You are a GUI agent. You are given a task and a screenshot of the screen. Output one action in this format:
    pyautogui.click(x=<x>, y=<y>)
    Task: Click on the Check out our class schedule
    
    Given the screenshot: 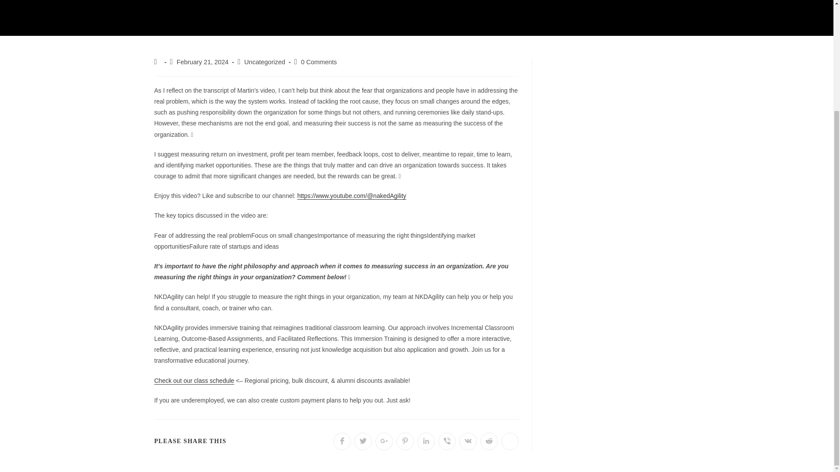 What is the action you would take?
    pyautogui.click(x=194, y=380)
    